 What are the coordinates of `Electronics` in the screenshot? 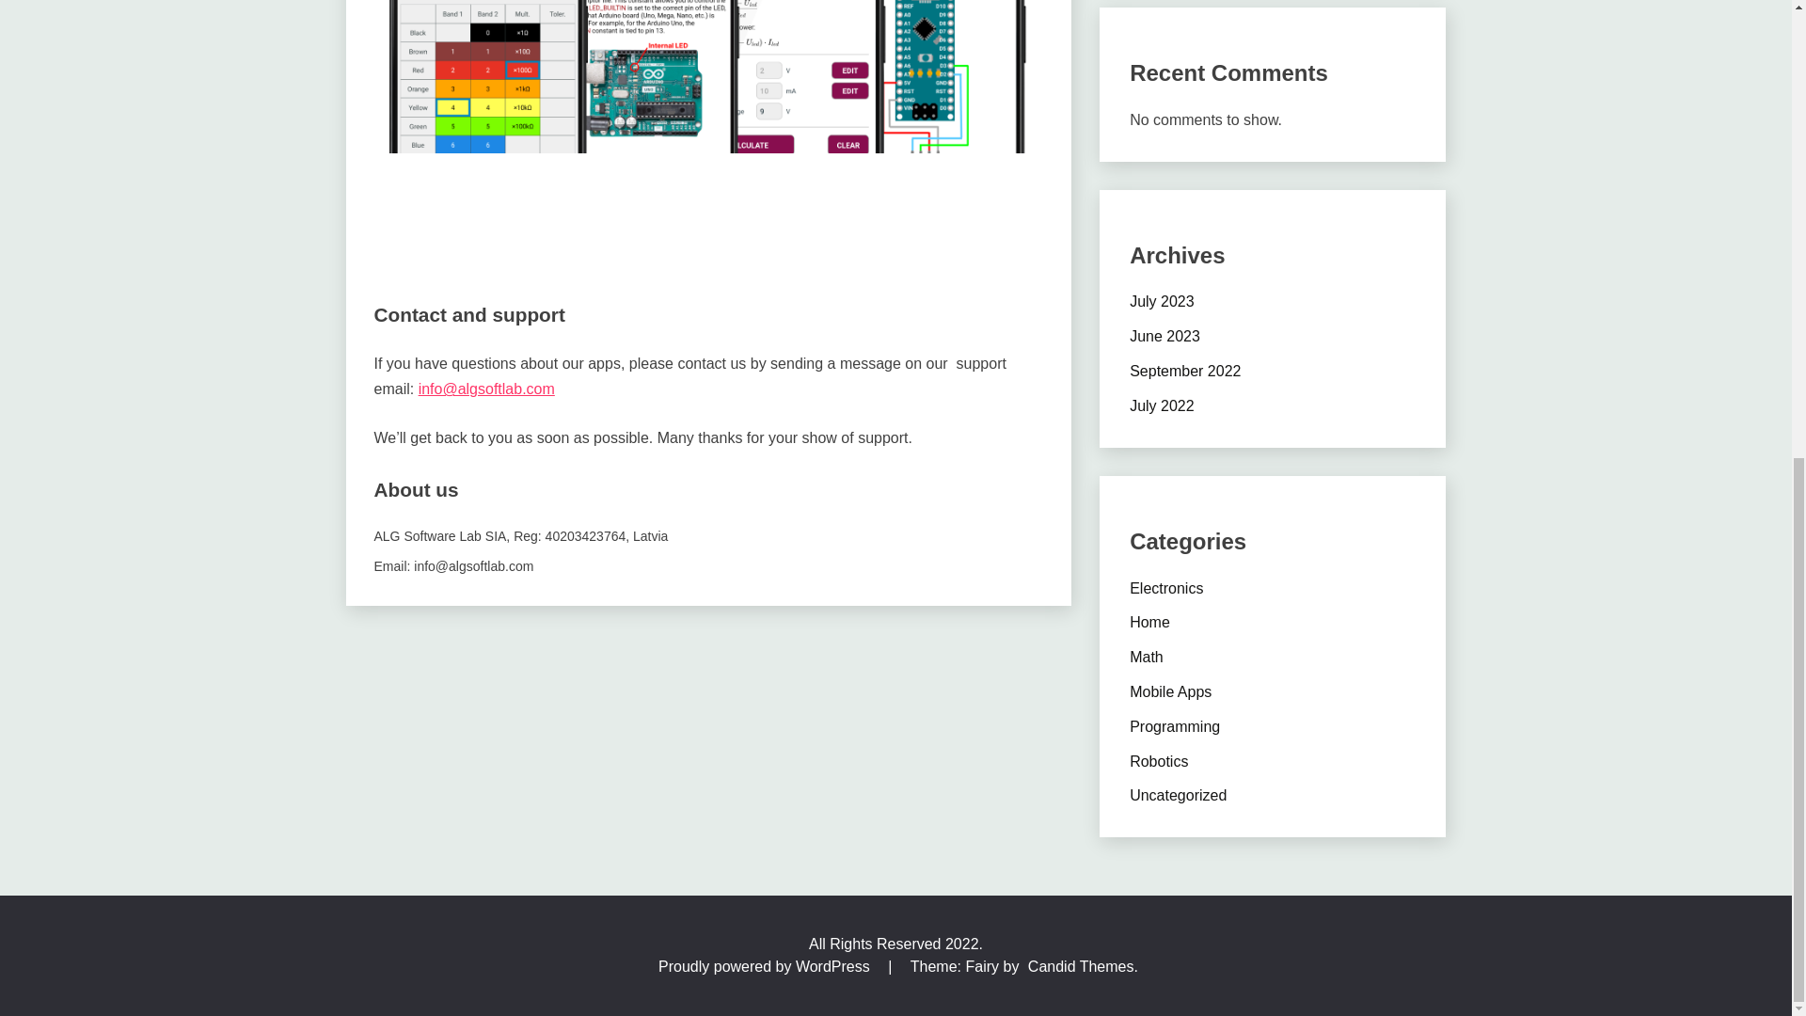 It's located at (1166, 587).